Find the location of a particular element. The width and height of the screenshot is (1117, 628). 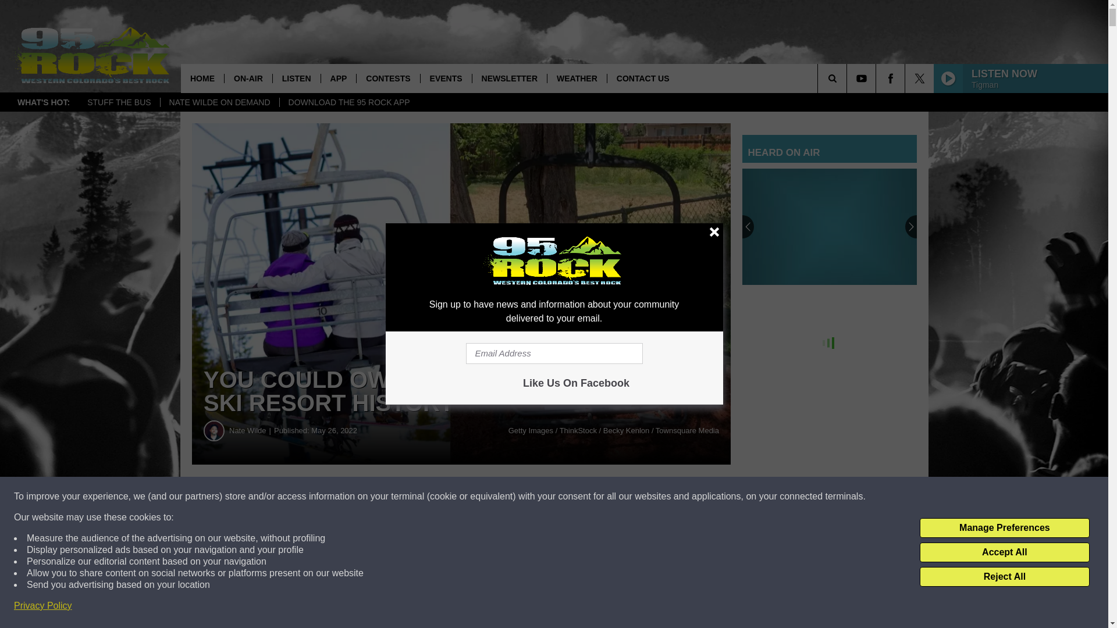

Manage Preferences is located at coordinates (1004, 528).